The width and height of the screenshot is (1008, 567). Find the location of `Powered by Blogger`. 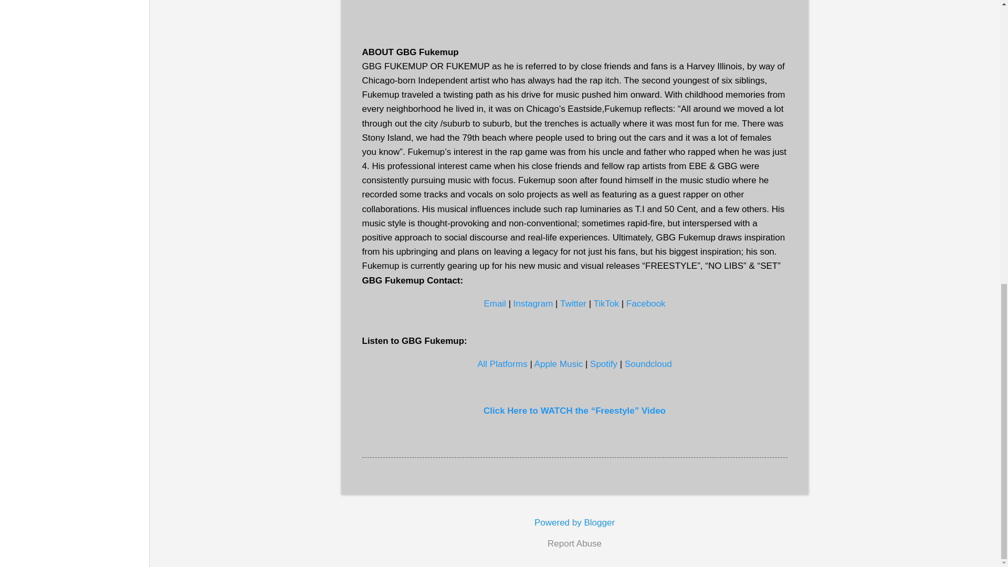

Powered by Blogger is located at coordinates (574, 523).